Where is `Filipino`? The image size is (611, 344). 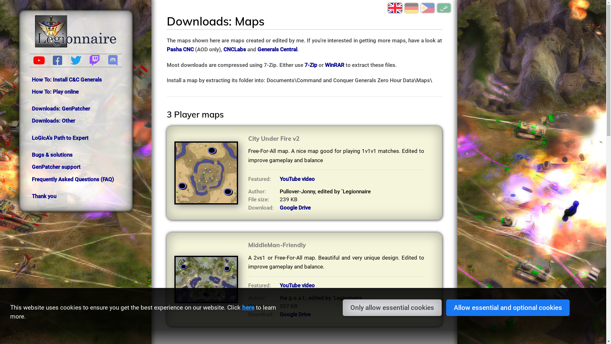
Filipino is located at coordinates (428, 8).